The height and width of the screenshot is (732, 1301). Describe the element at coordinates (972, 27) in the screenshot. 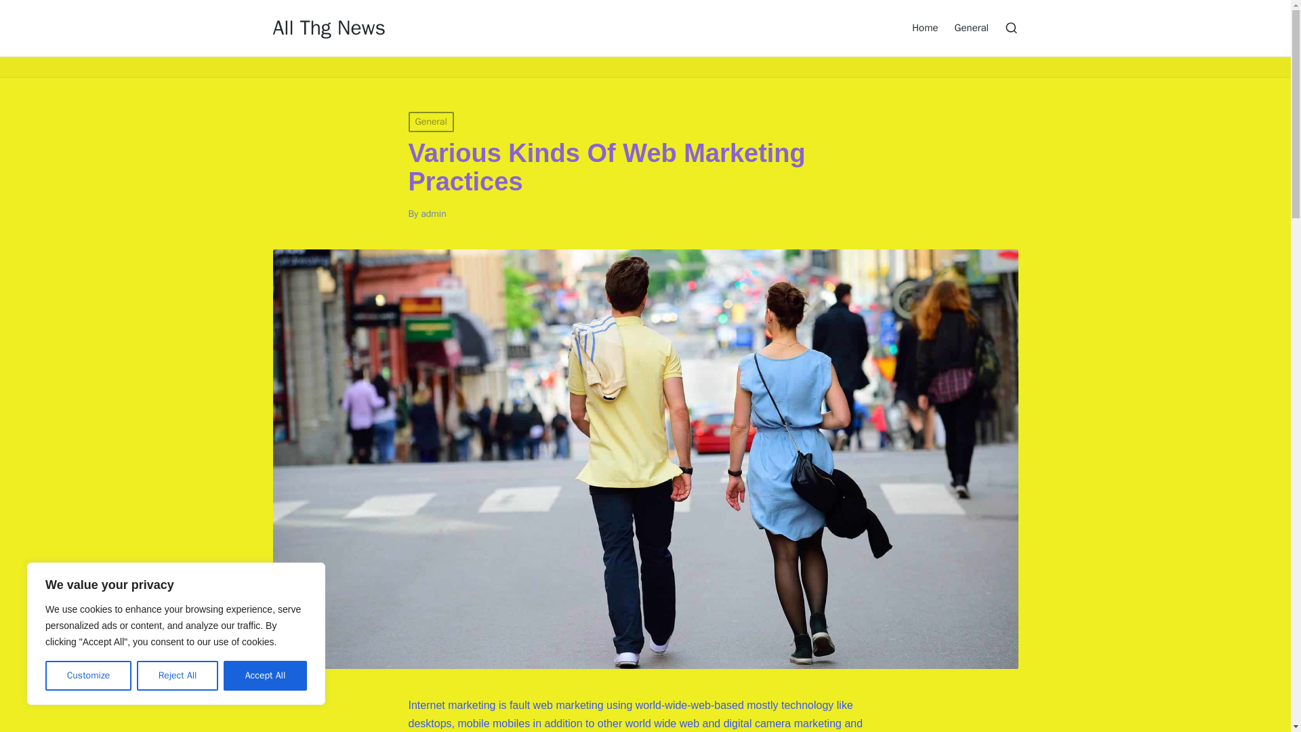

I see `General` at that location.